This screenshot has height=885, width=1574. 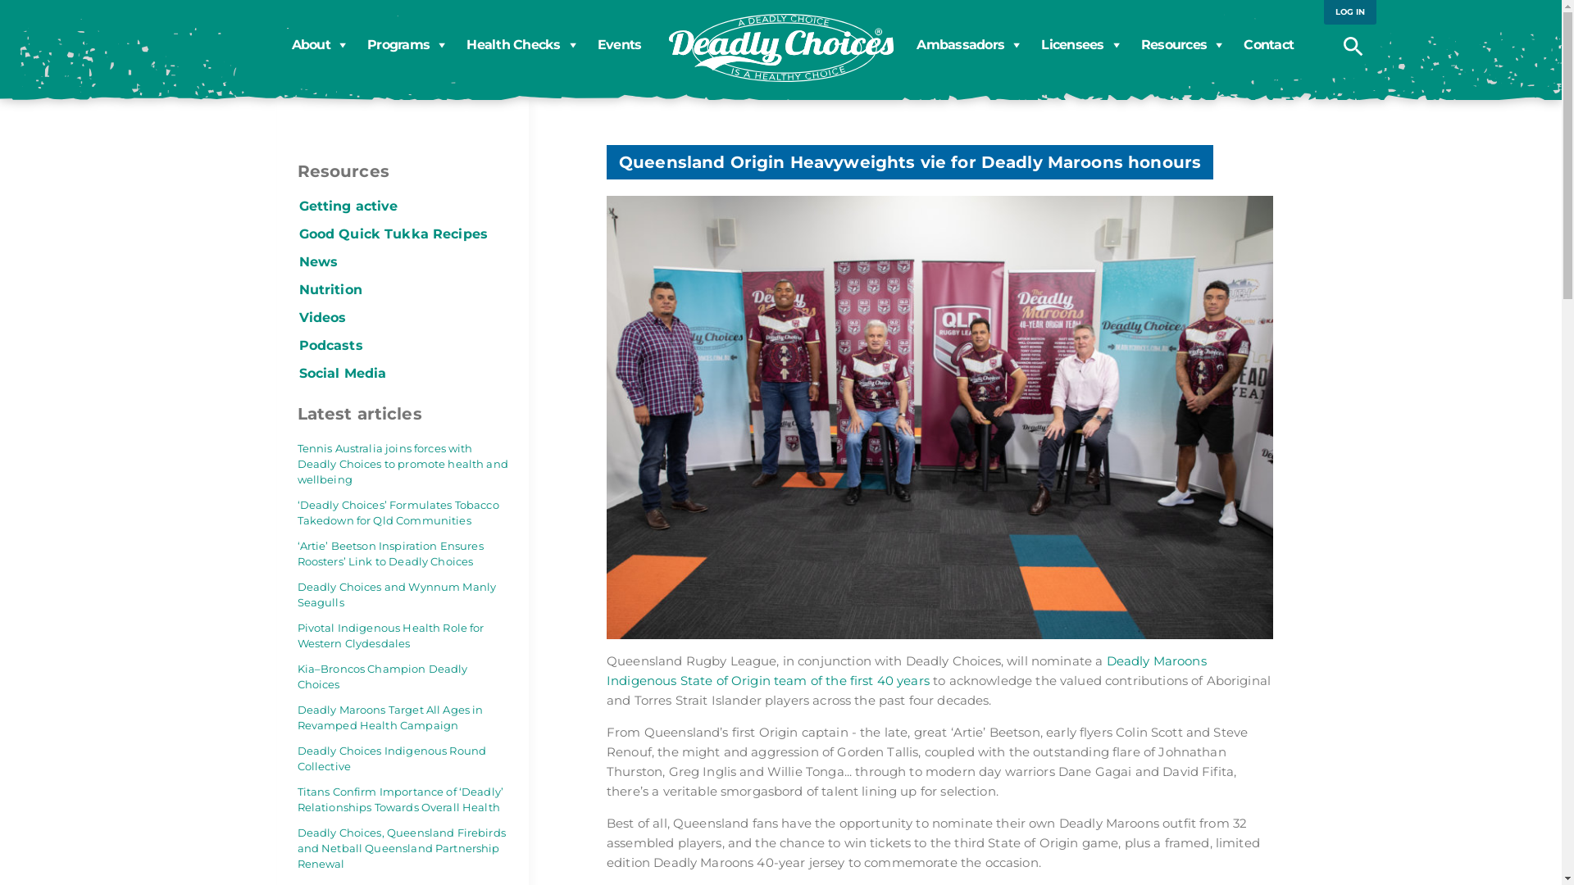 What do you see at coordinates (403, 595) in the screenshot?
I see `Deadly Choices and Wynnum Manly Seagulls` at bounding box center [403, 595].